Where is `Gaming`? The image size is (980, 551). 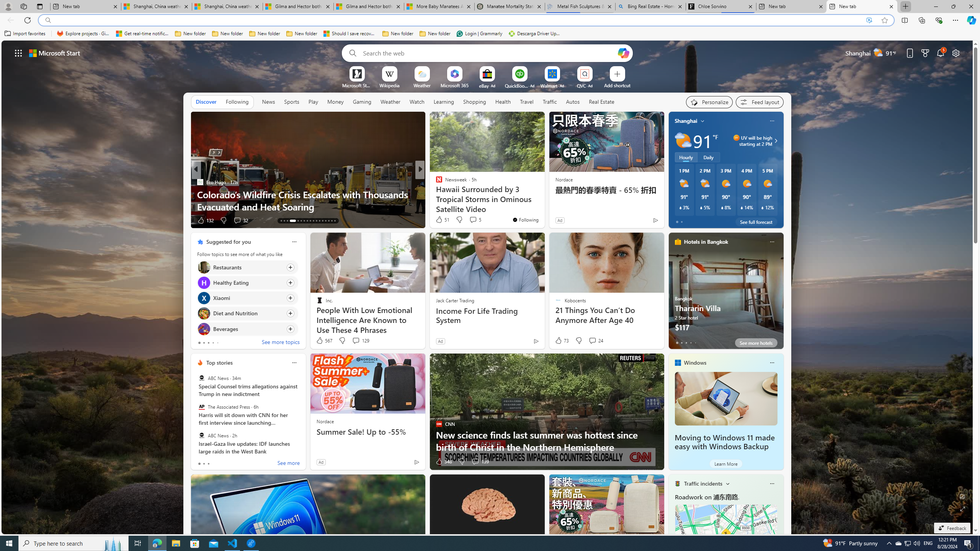 Gaming is located at coordinates (362, 101).